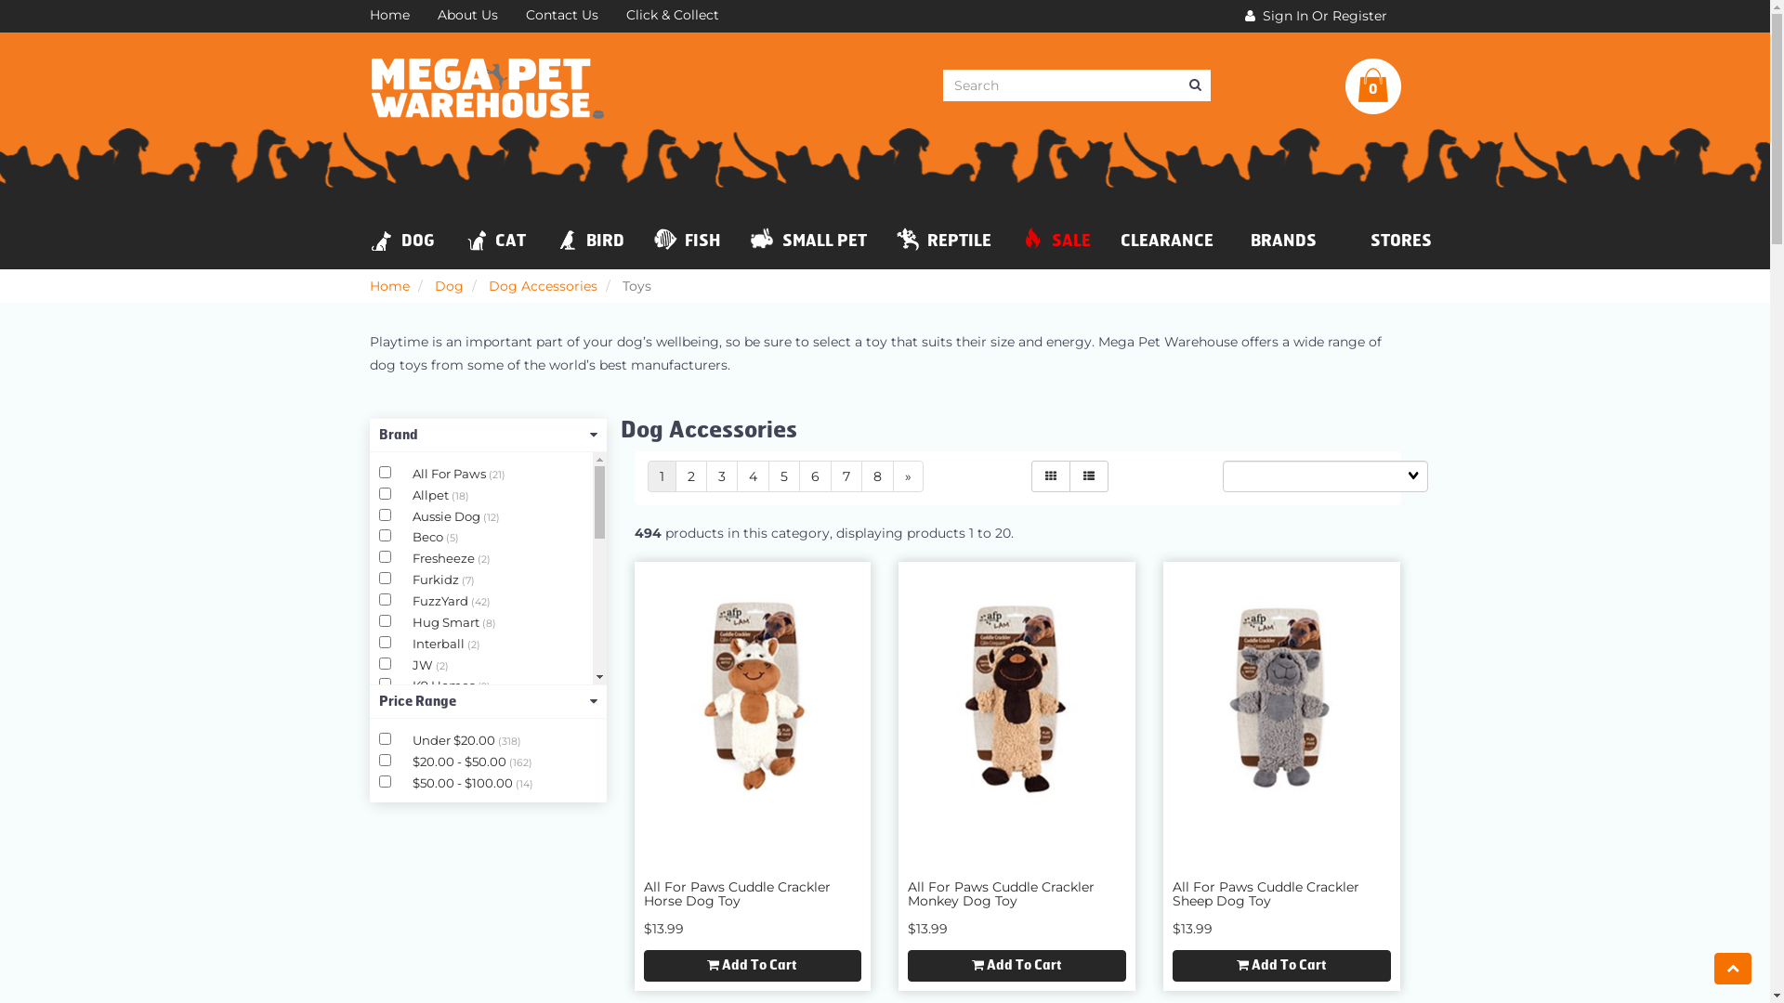 This screenshot has height=1003, width=1784. What do you see at coordinates (430, 728) in the screenshot?
I see `Kong` at bounding box center [430, 728].